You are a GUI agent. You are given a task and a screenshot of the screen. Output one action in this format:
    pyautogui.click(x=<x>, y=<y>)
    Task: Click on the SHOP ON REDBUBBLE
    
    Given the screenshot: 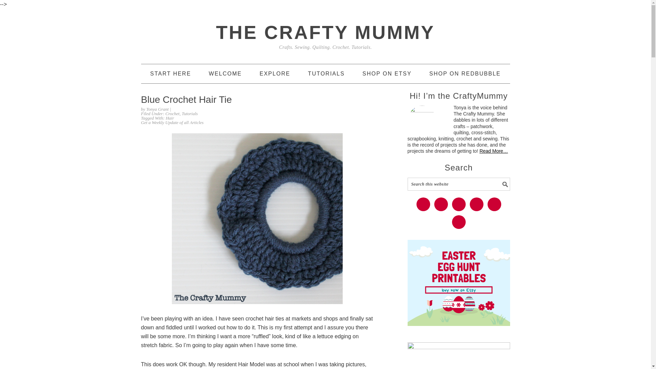 What is the action you would take?
    pyautogui.click(x=465, y=74)
    